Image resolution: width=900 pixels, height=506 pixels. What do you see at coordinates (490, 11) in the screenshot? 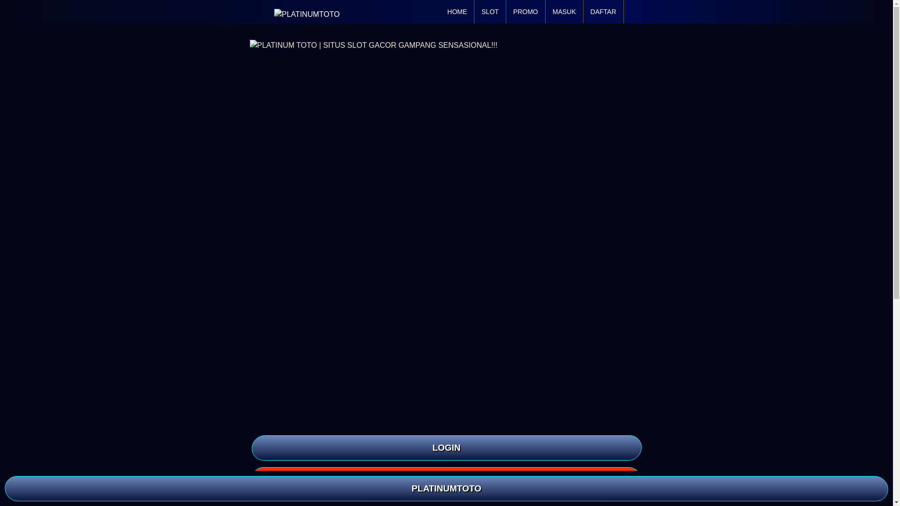
I see `SLOT` at bounding box center [490, 11].